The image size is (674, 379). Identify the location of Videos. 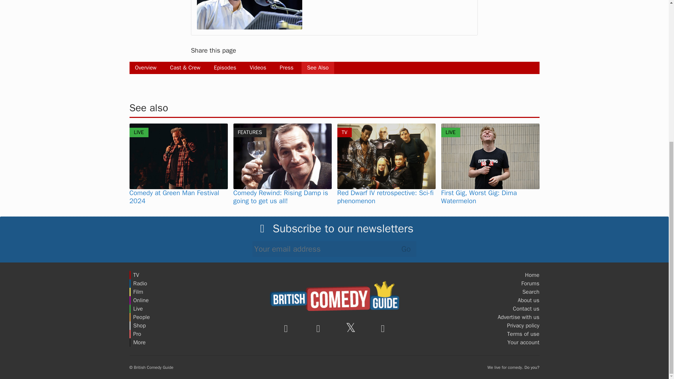
(258, 68).